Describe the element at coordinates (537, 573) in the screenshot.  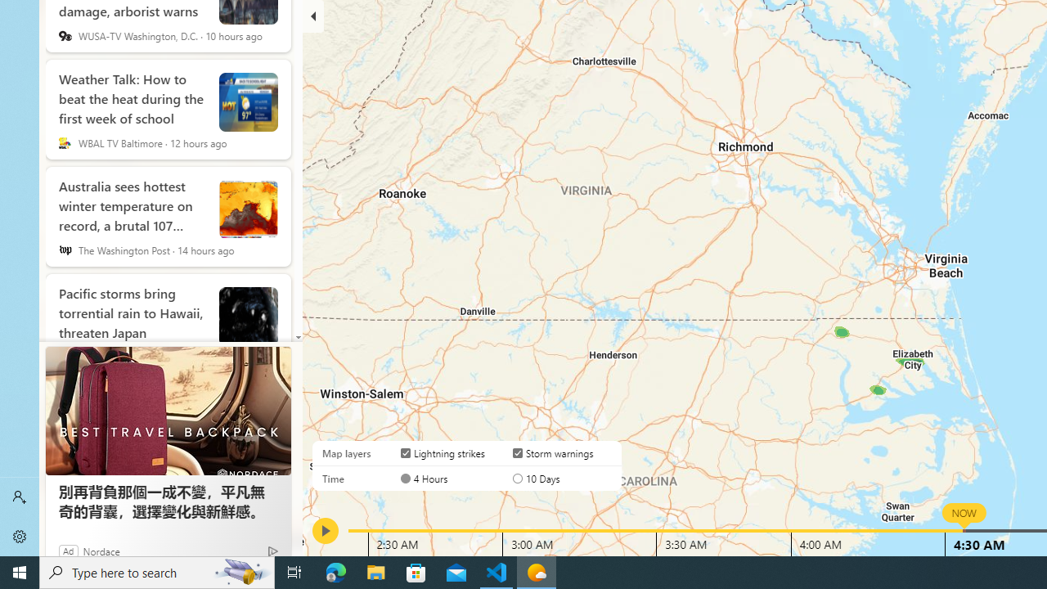
I see `Weather - 1 running window` at that location.